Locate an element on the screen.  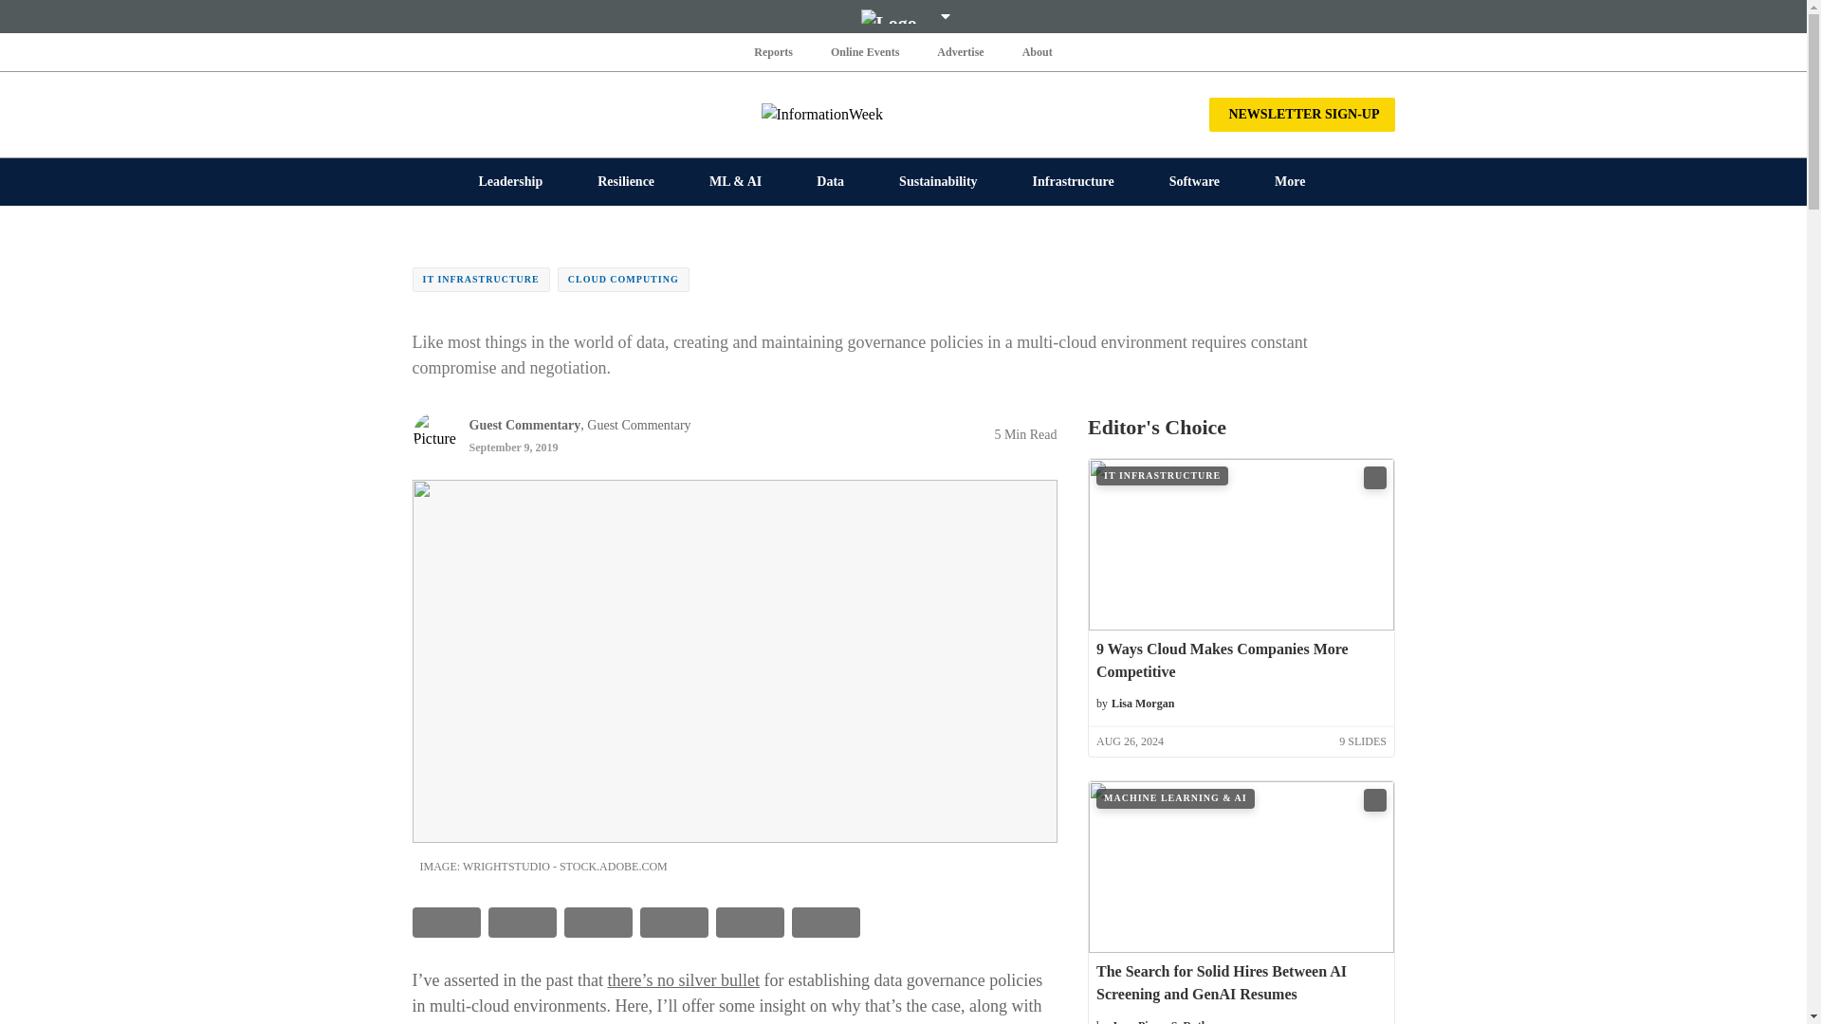
About is located at coordinates (1037, 51).